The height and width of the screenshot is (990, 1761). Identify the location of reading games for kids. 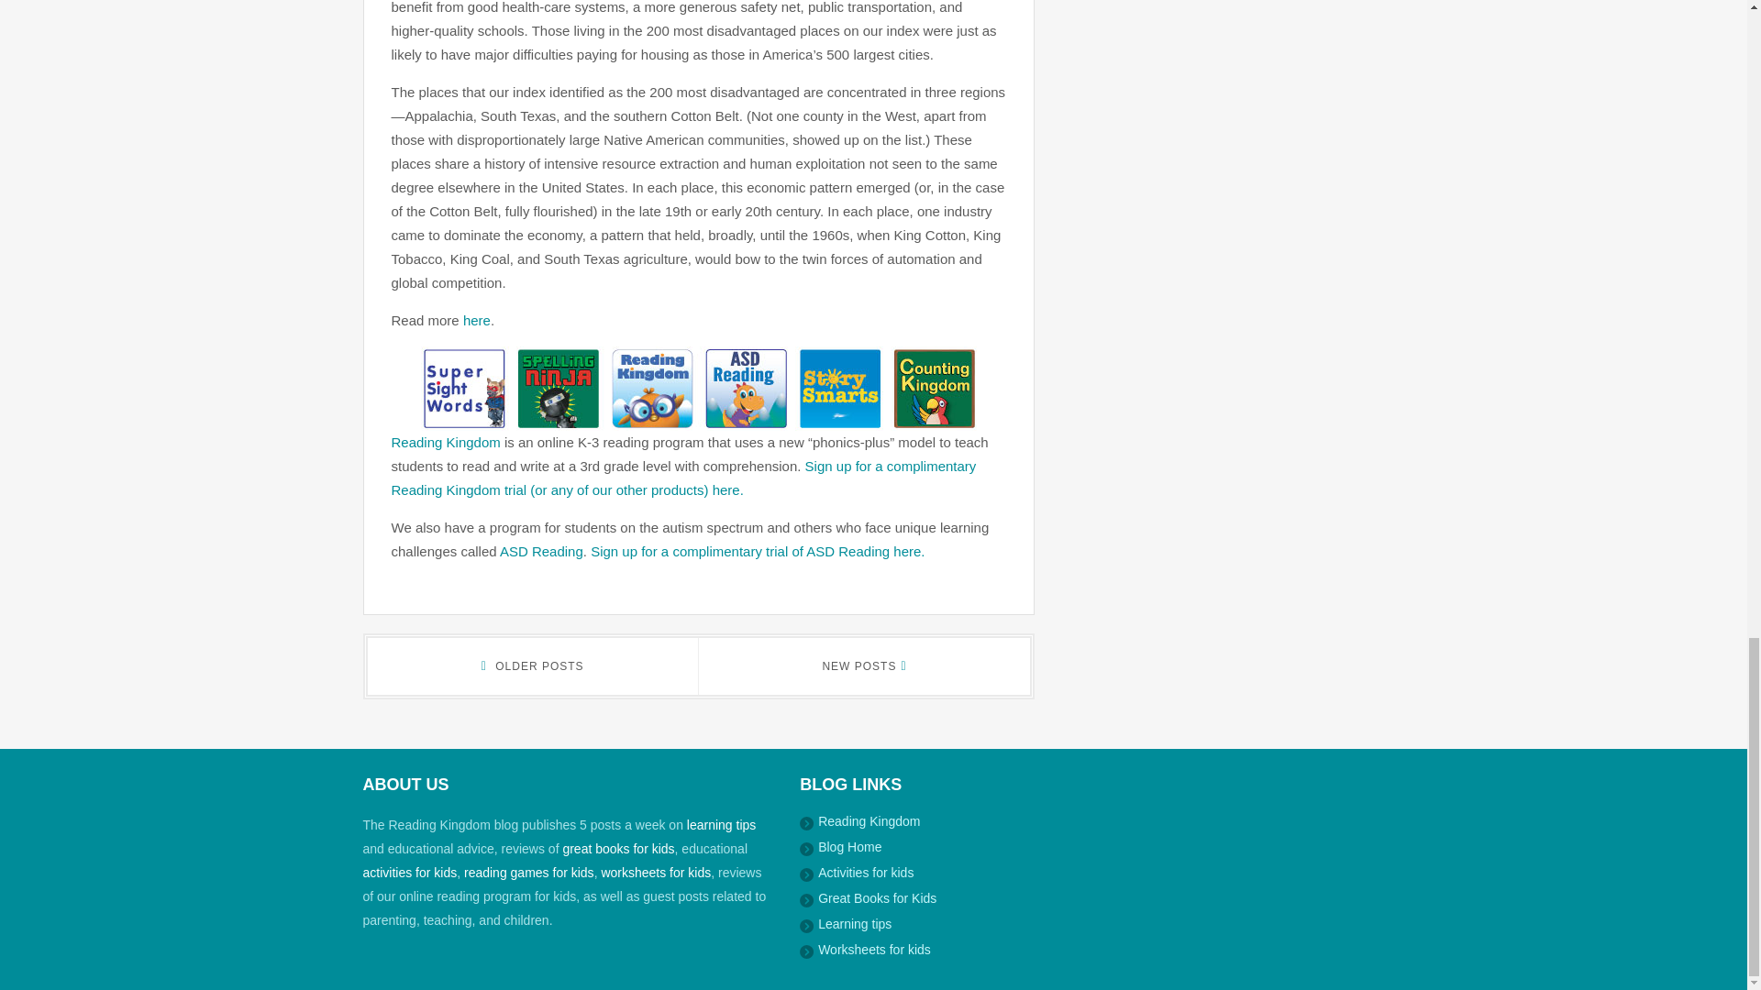
(529, 873).